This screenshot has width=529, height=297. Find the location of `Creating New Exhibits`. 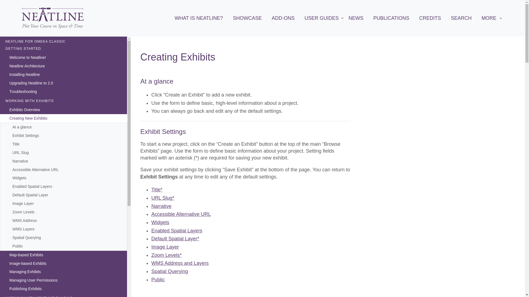

Creating New Exhibits is located at coordinates (63, 118).